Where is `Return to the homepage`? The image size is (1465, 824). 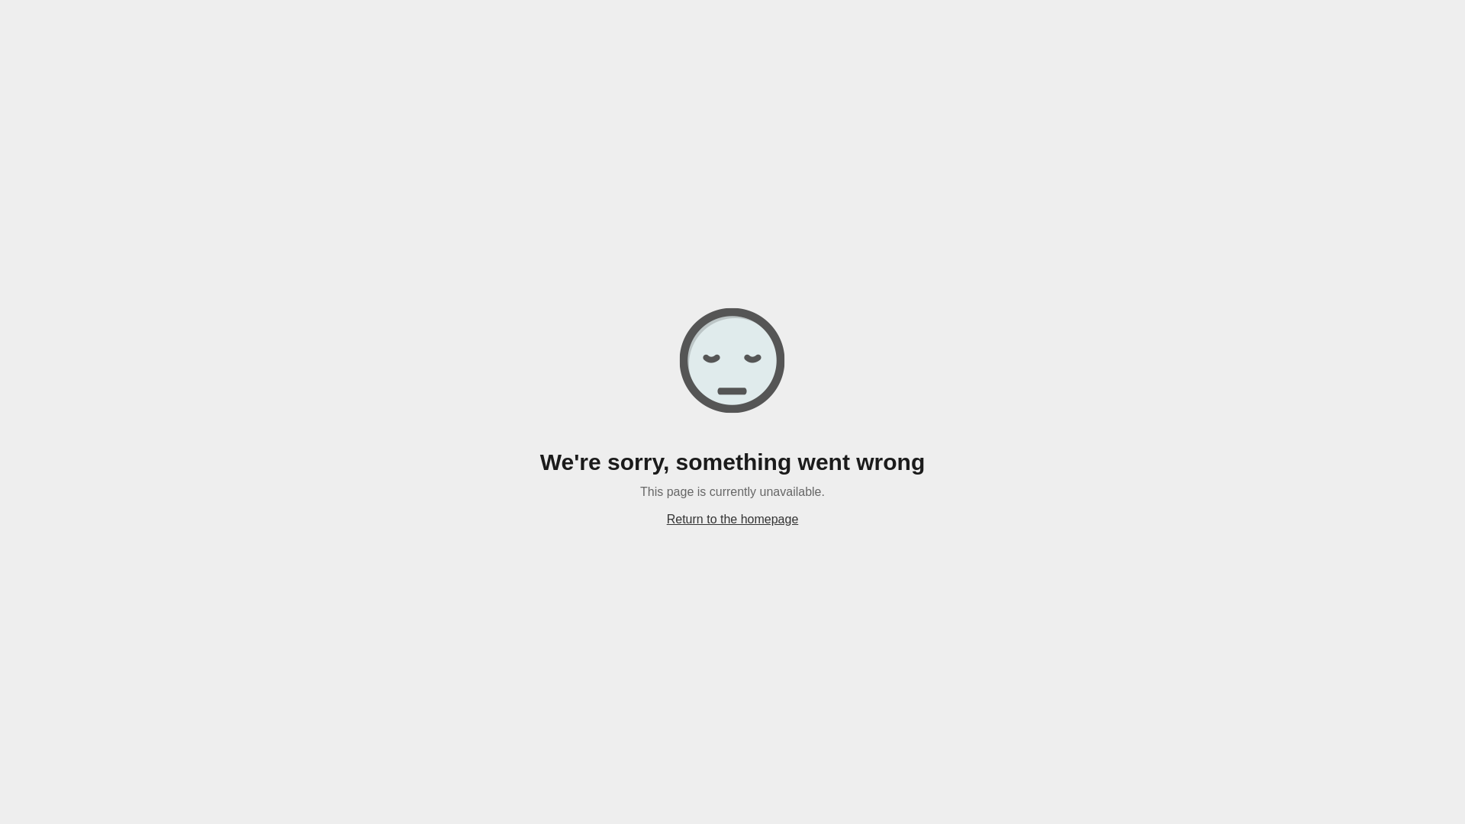 Return to the homepage is located at coordinates (732, 519).